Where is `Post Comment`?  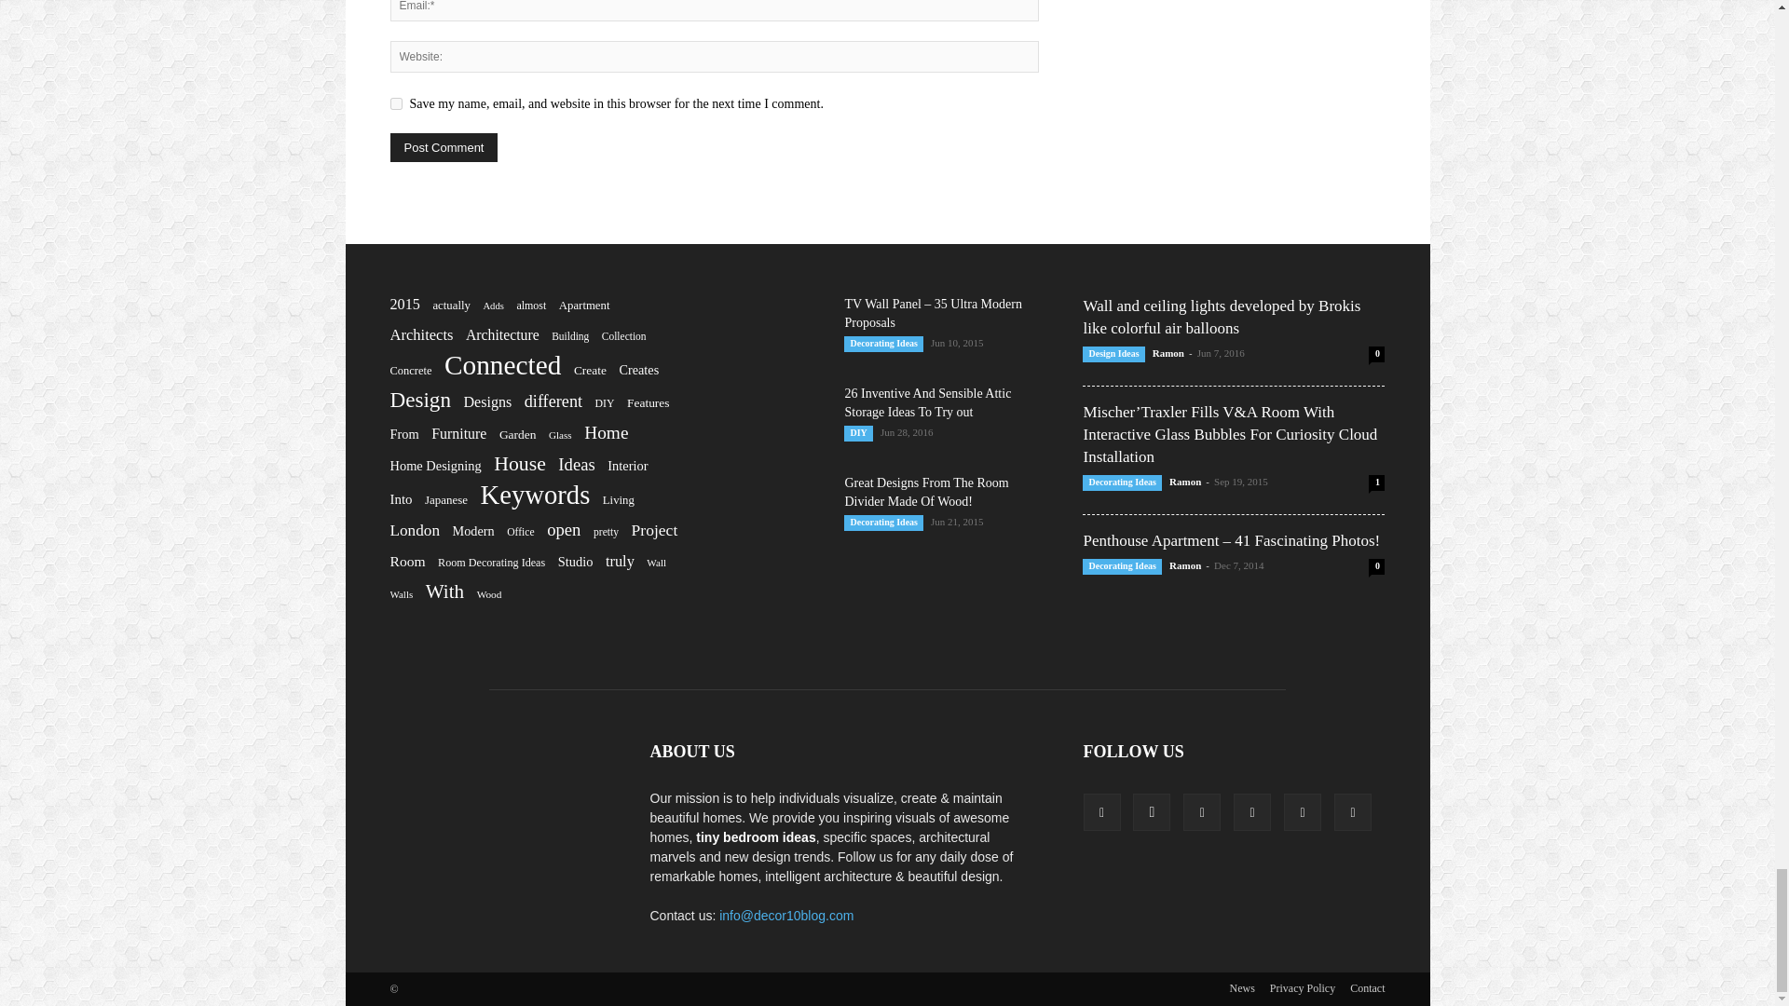 Post Comment is located at coordinates (444, 147).